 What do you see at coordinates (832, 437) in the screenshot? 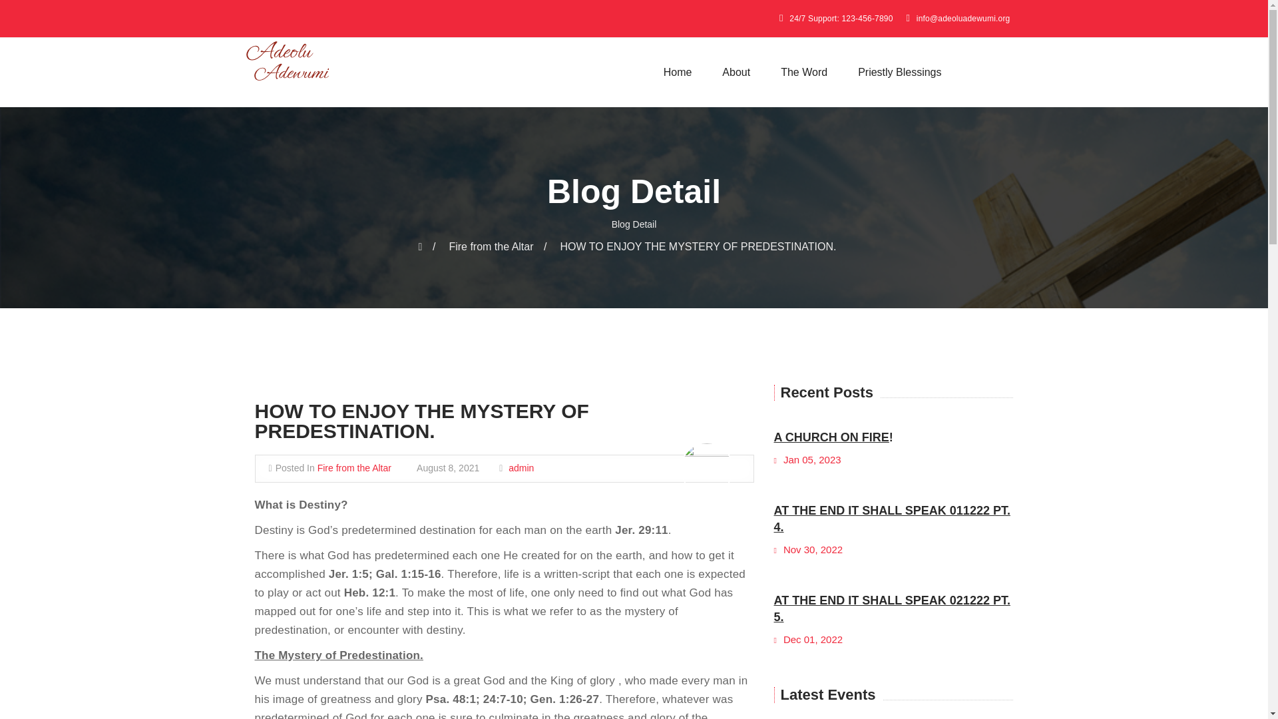
I see `A CHURCH ON FIRE!` at bounding box center [832, 437].